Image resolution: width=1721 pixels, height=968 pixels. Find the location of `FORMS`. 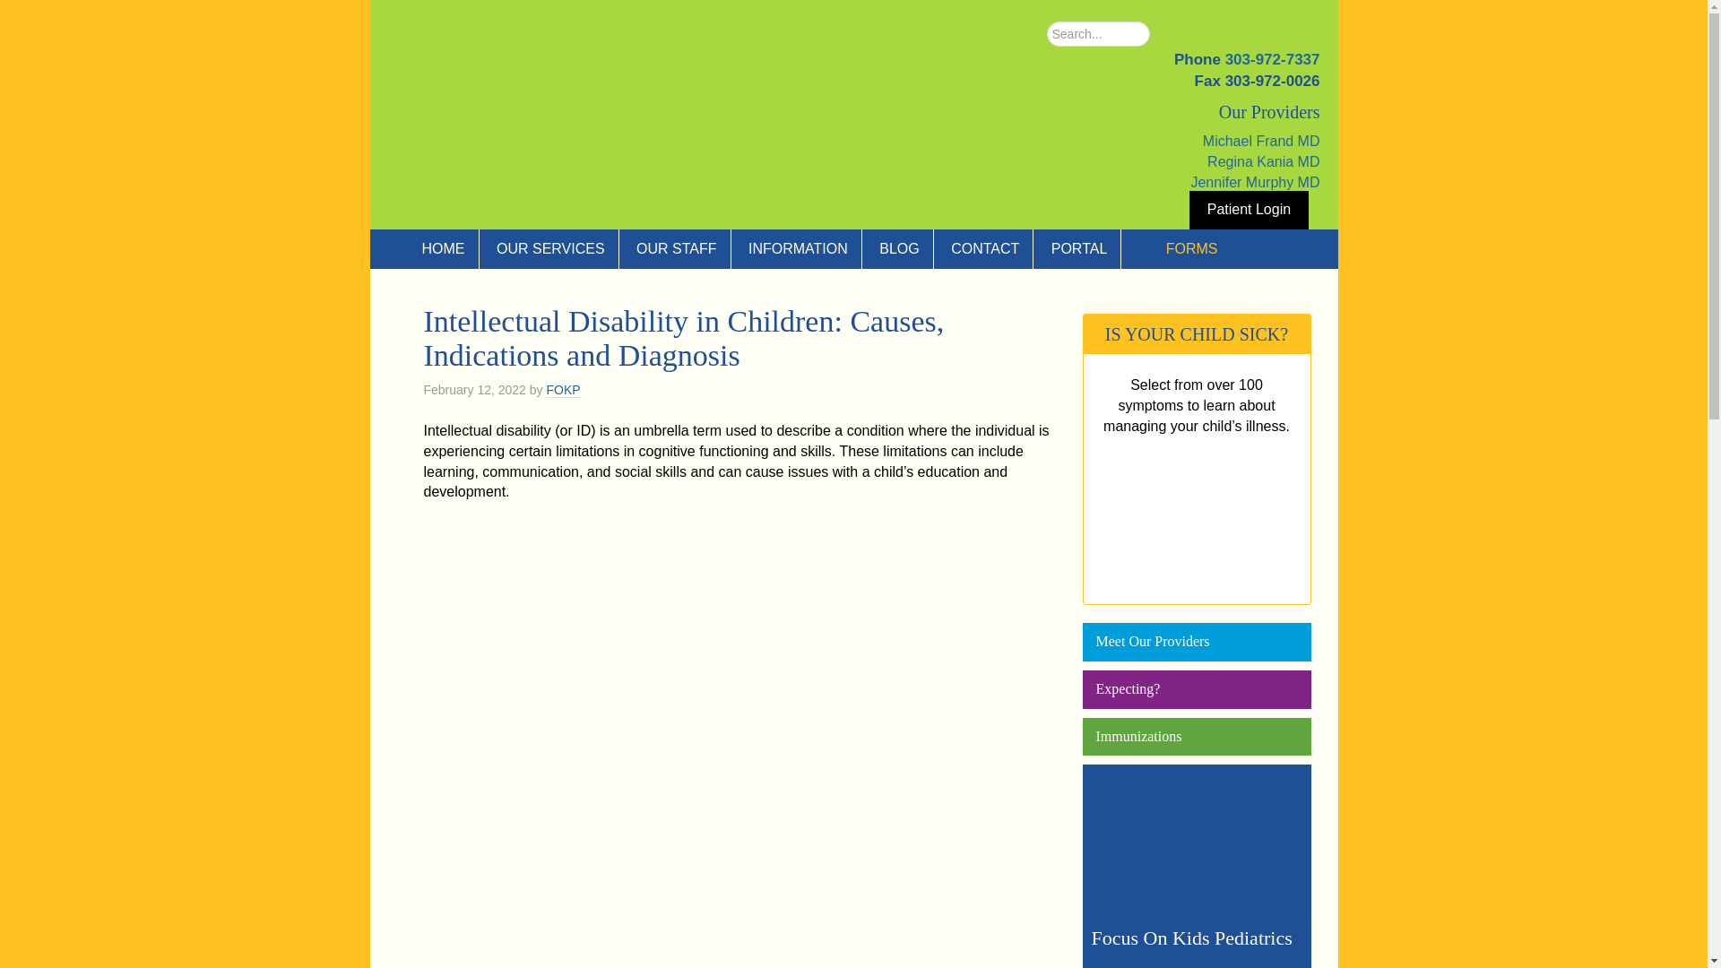

FORMS is located at coordinates (1178, 249).